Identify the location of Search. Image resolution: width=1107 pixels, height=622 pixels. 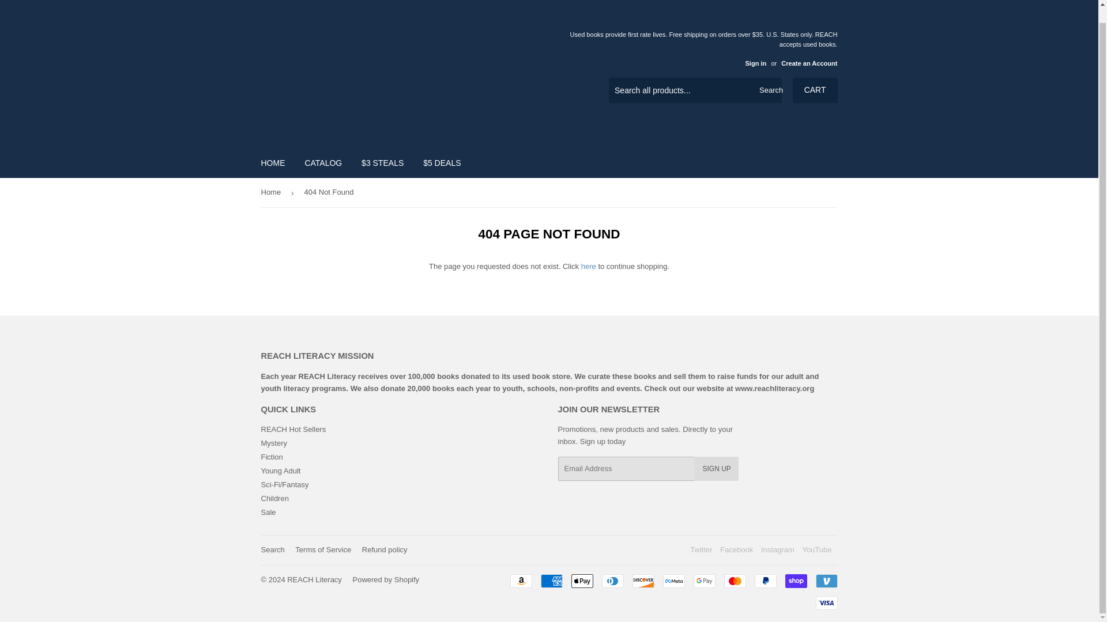
(272, 549).